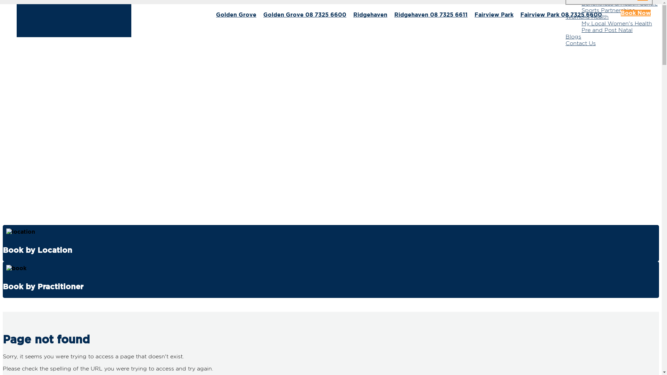 The width and height of the screenshot is (667, 375). I want to click on My Local Women's Health, so click(617, 24).